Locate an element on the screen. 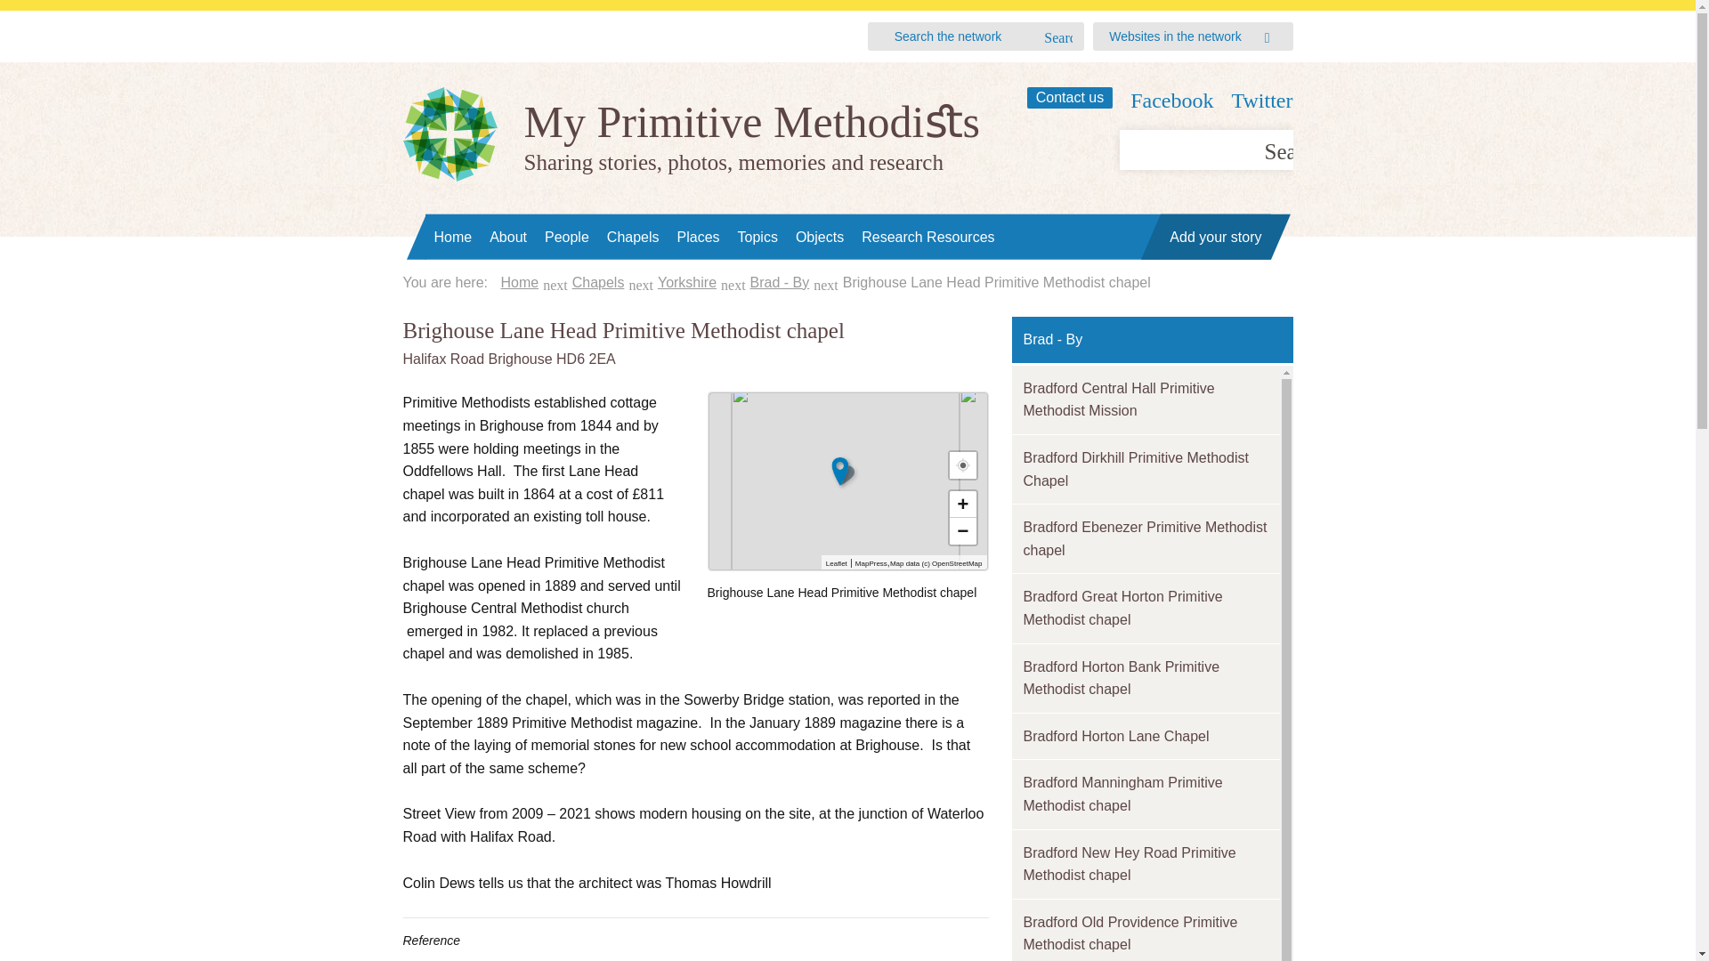  Contact us is located at coordinates (1069, 98).